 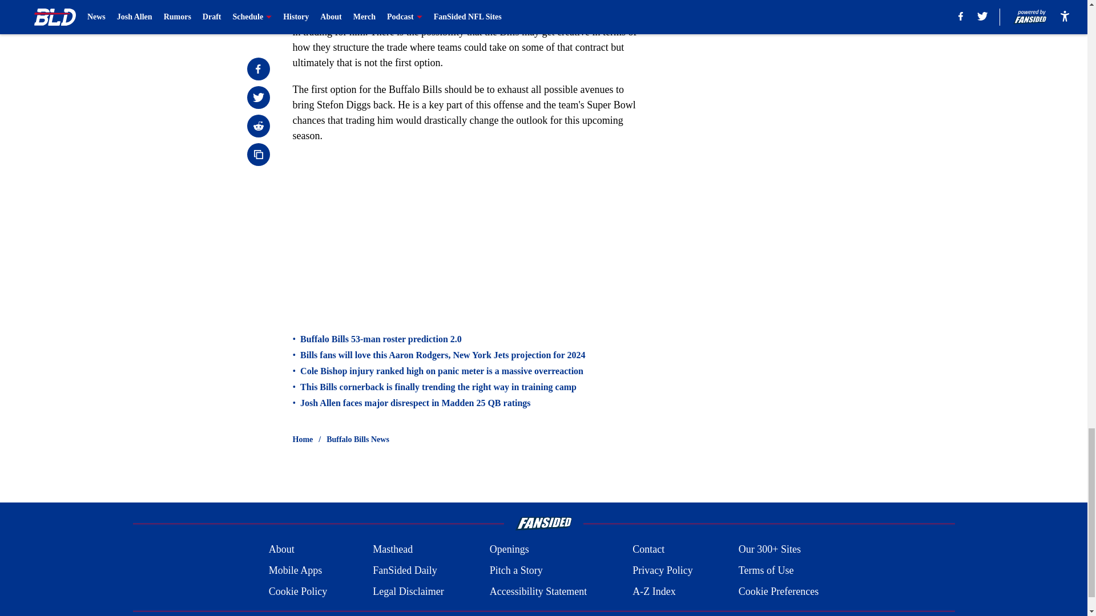 I want to click on Home, so click(x=303, y=439).